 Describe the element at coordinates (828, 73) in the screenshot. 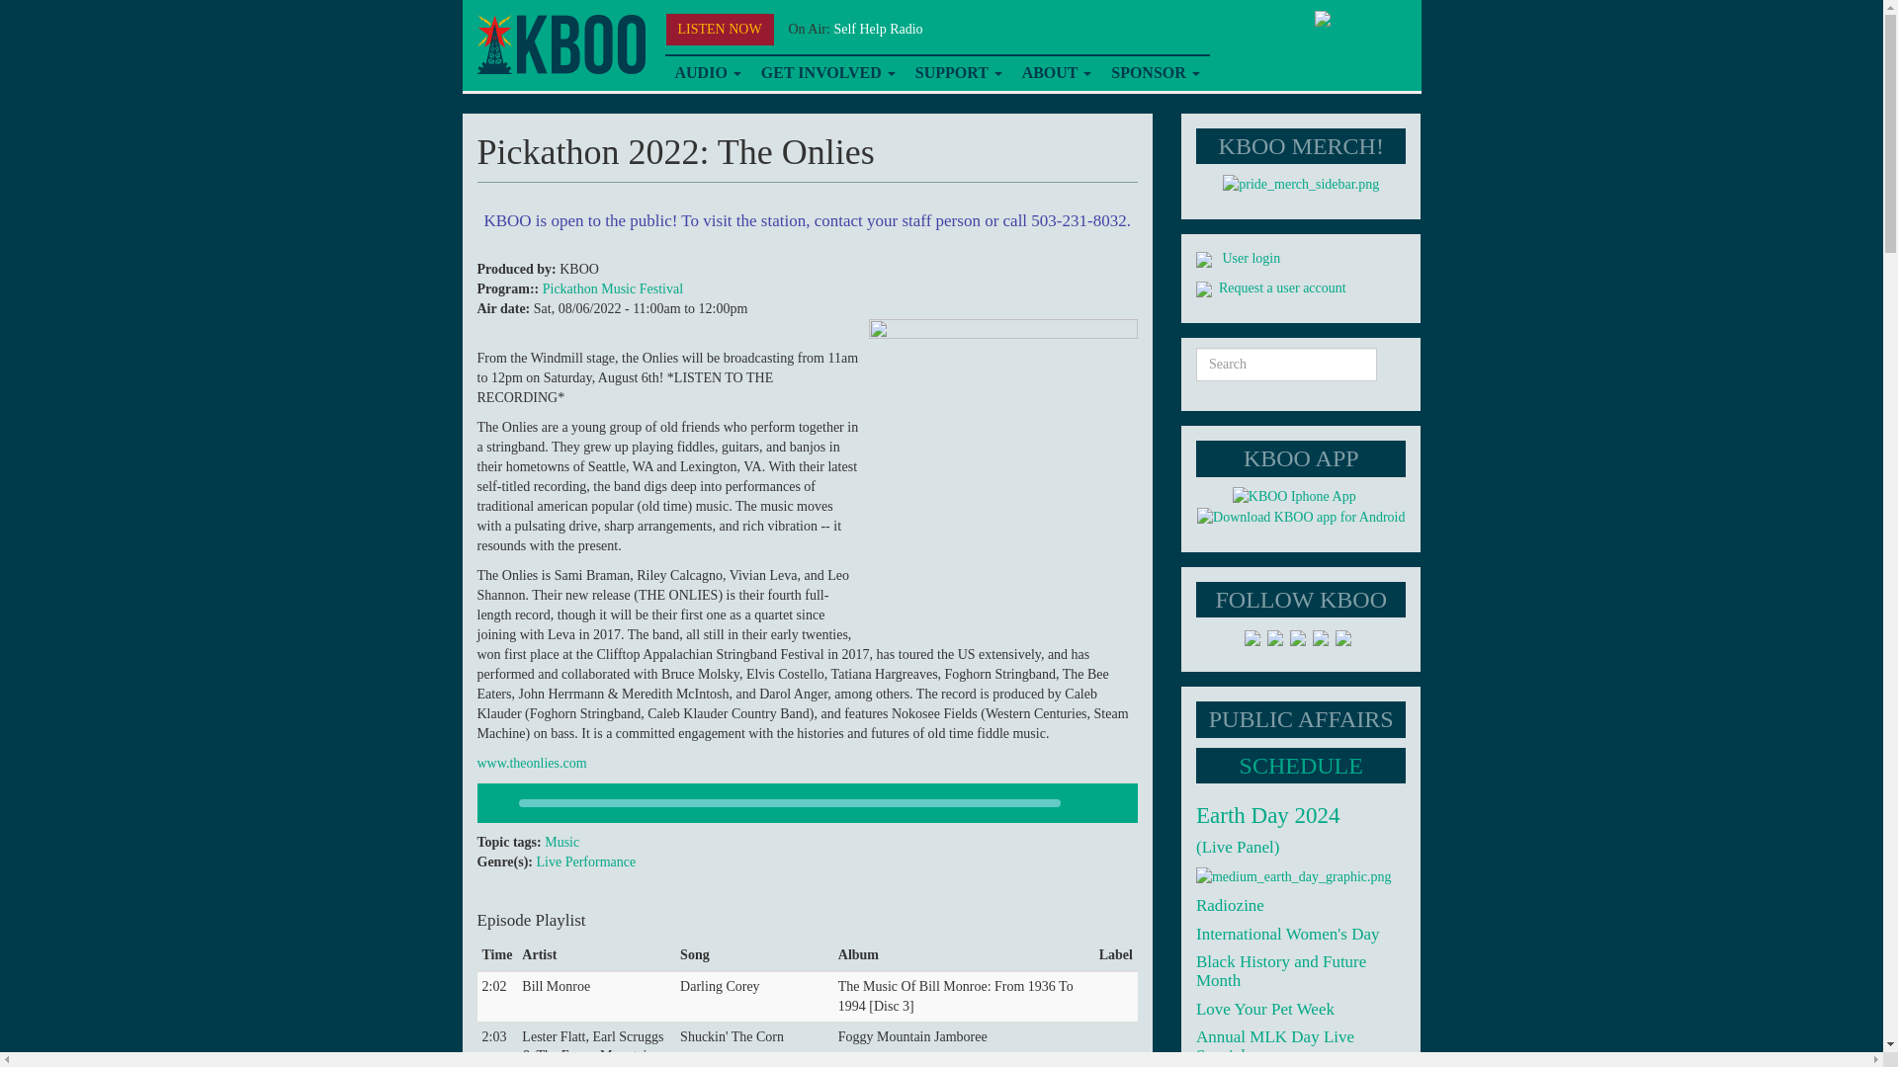

I see `GET INVOLVED` at that location.